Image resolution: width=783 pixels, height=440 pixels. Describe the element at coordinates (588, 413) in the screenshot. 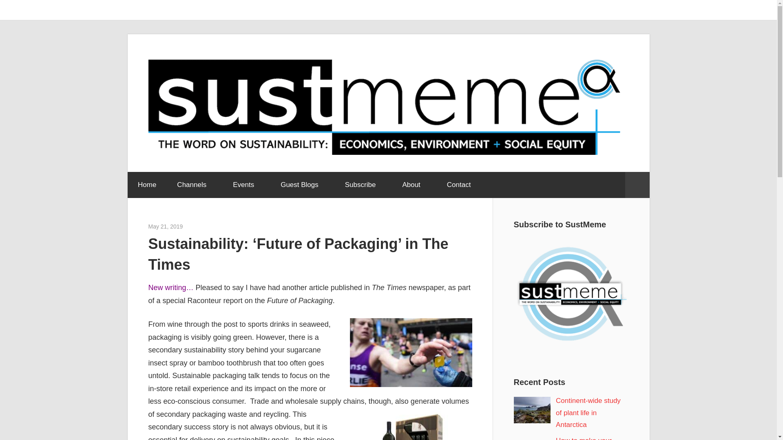

I see `Continent-wide study of plant life in Antarctica` at that location.